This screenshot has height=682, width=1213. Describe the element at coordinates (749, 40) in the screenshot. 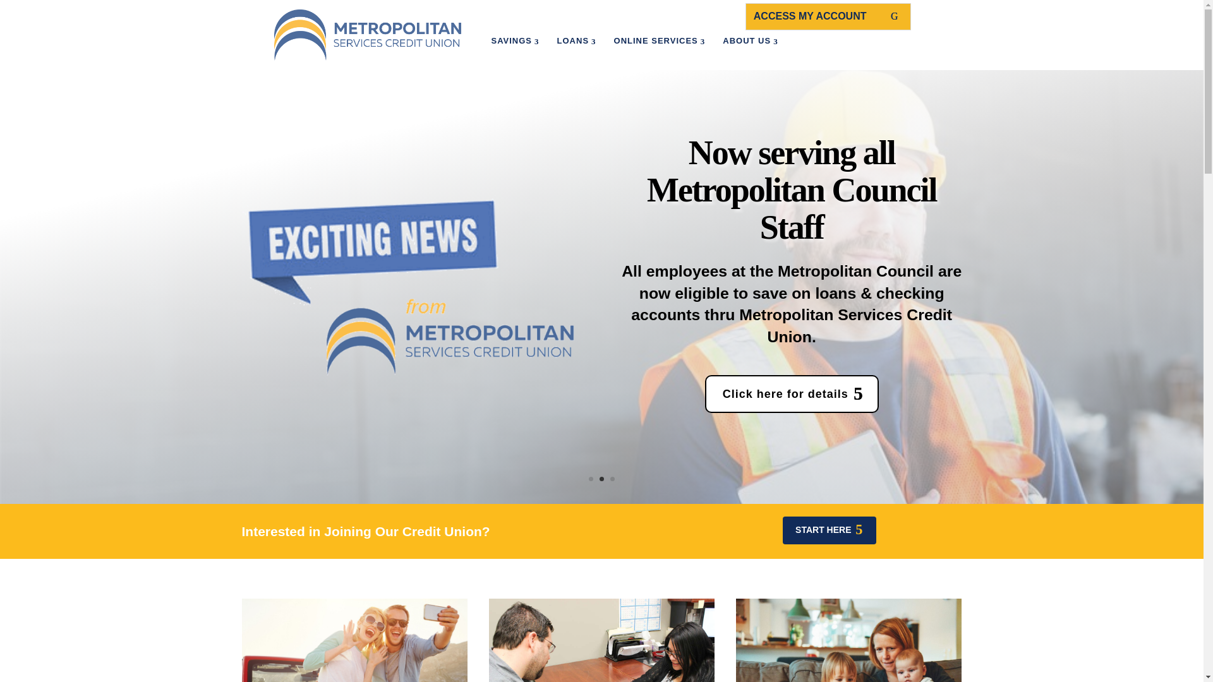

I see `ABOUT US` at that location.